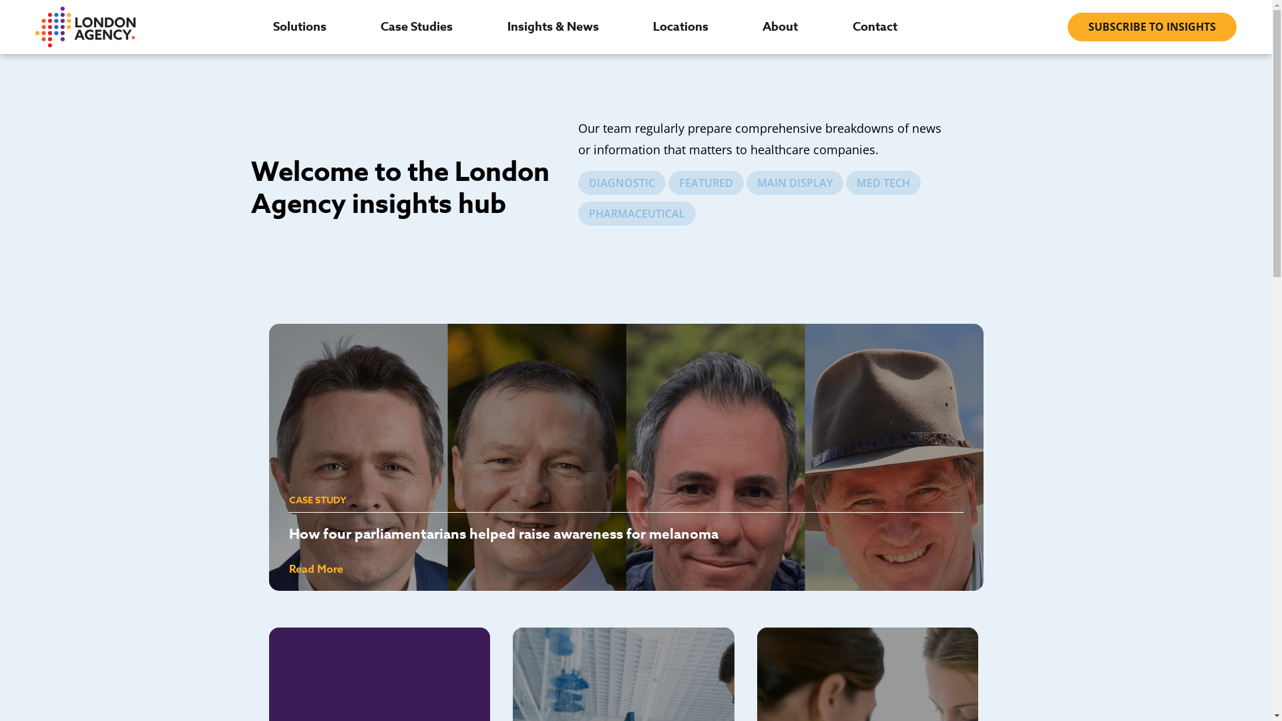 The image size is (1282, 721). Describe the element at coordinates (637, 214) in the screenshot. I see `PHARMACEUTICAL` at that location.